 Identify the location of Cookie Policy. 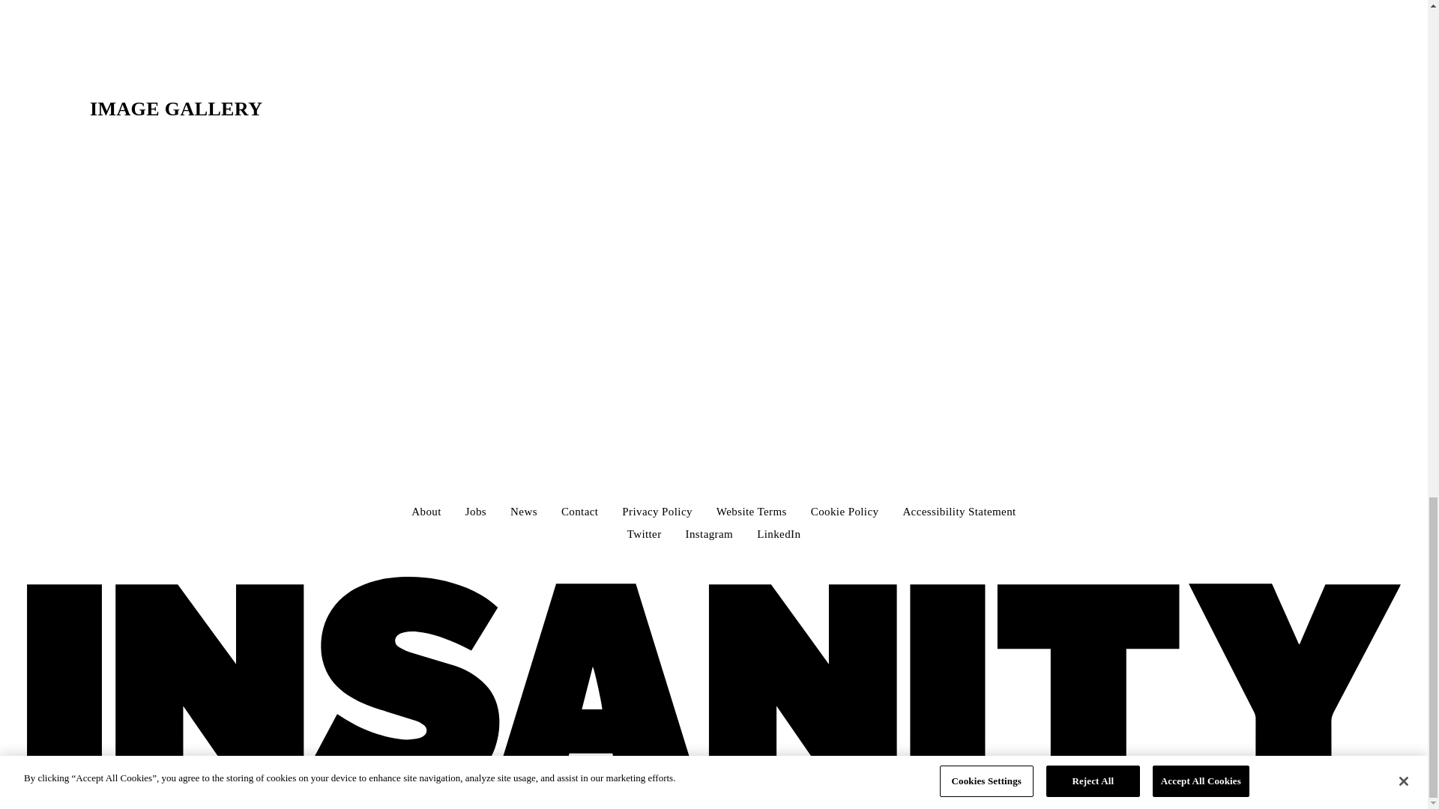
(845, 512).